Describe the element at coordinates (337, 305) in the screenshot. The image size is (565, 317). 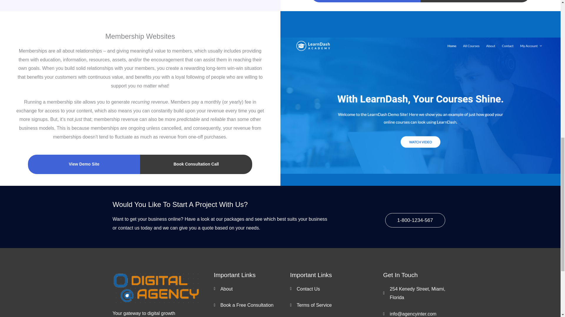
I see `Terms of Service` at that location.